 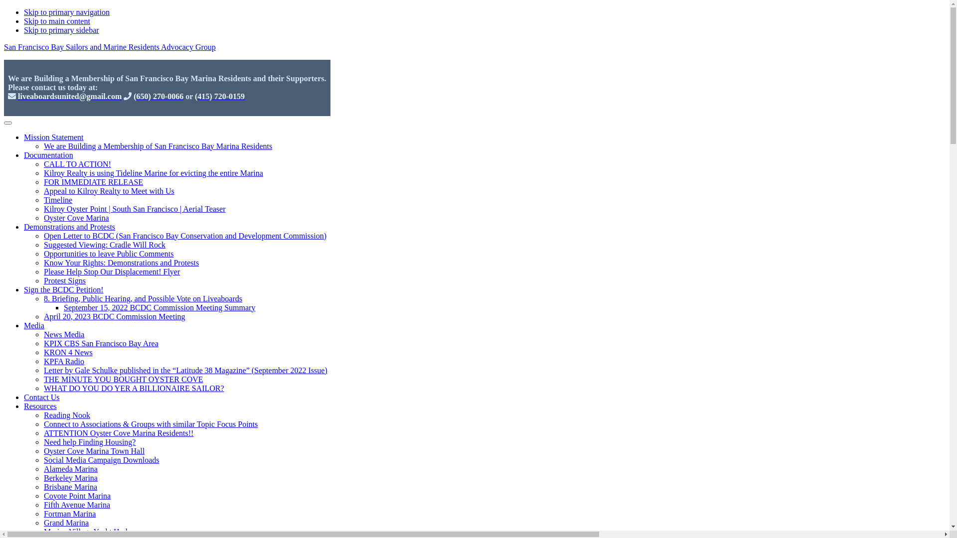 I want to click on April 20, 2023 BCDC Commission Meeting, so click(x=115, y=317).